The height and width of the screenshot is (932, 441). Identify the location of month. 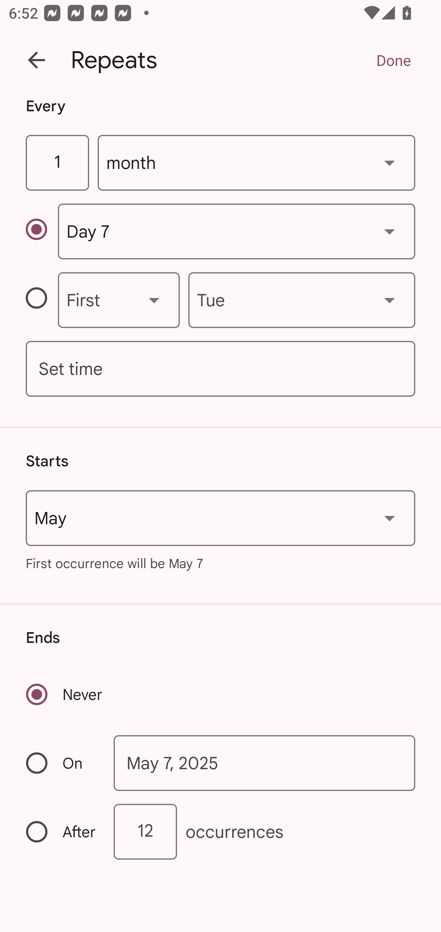
(257, 163).